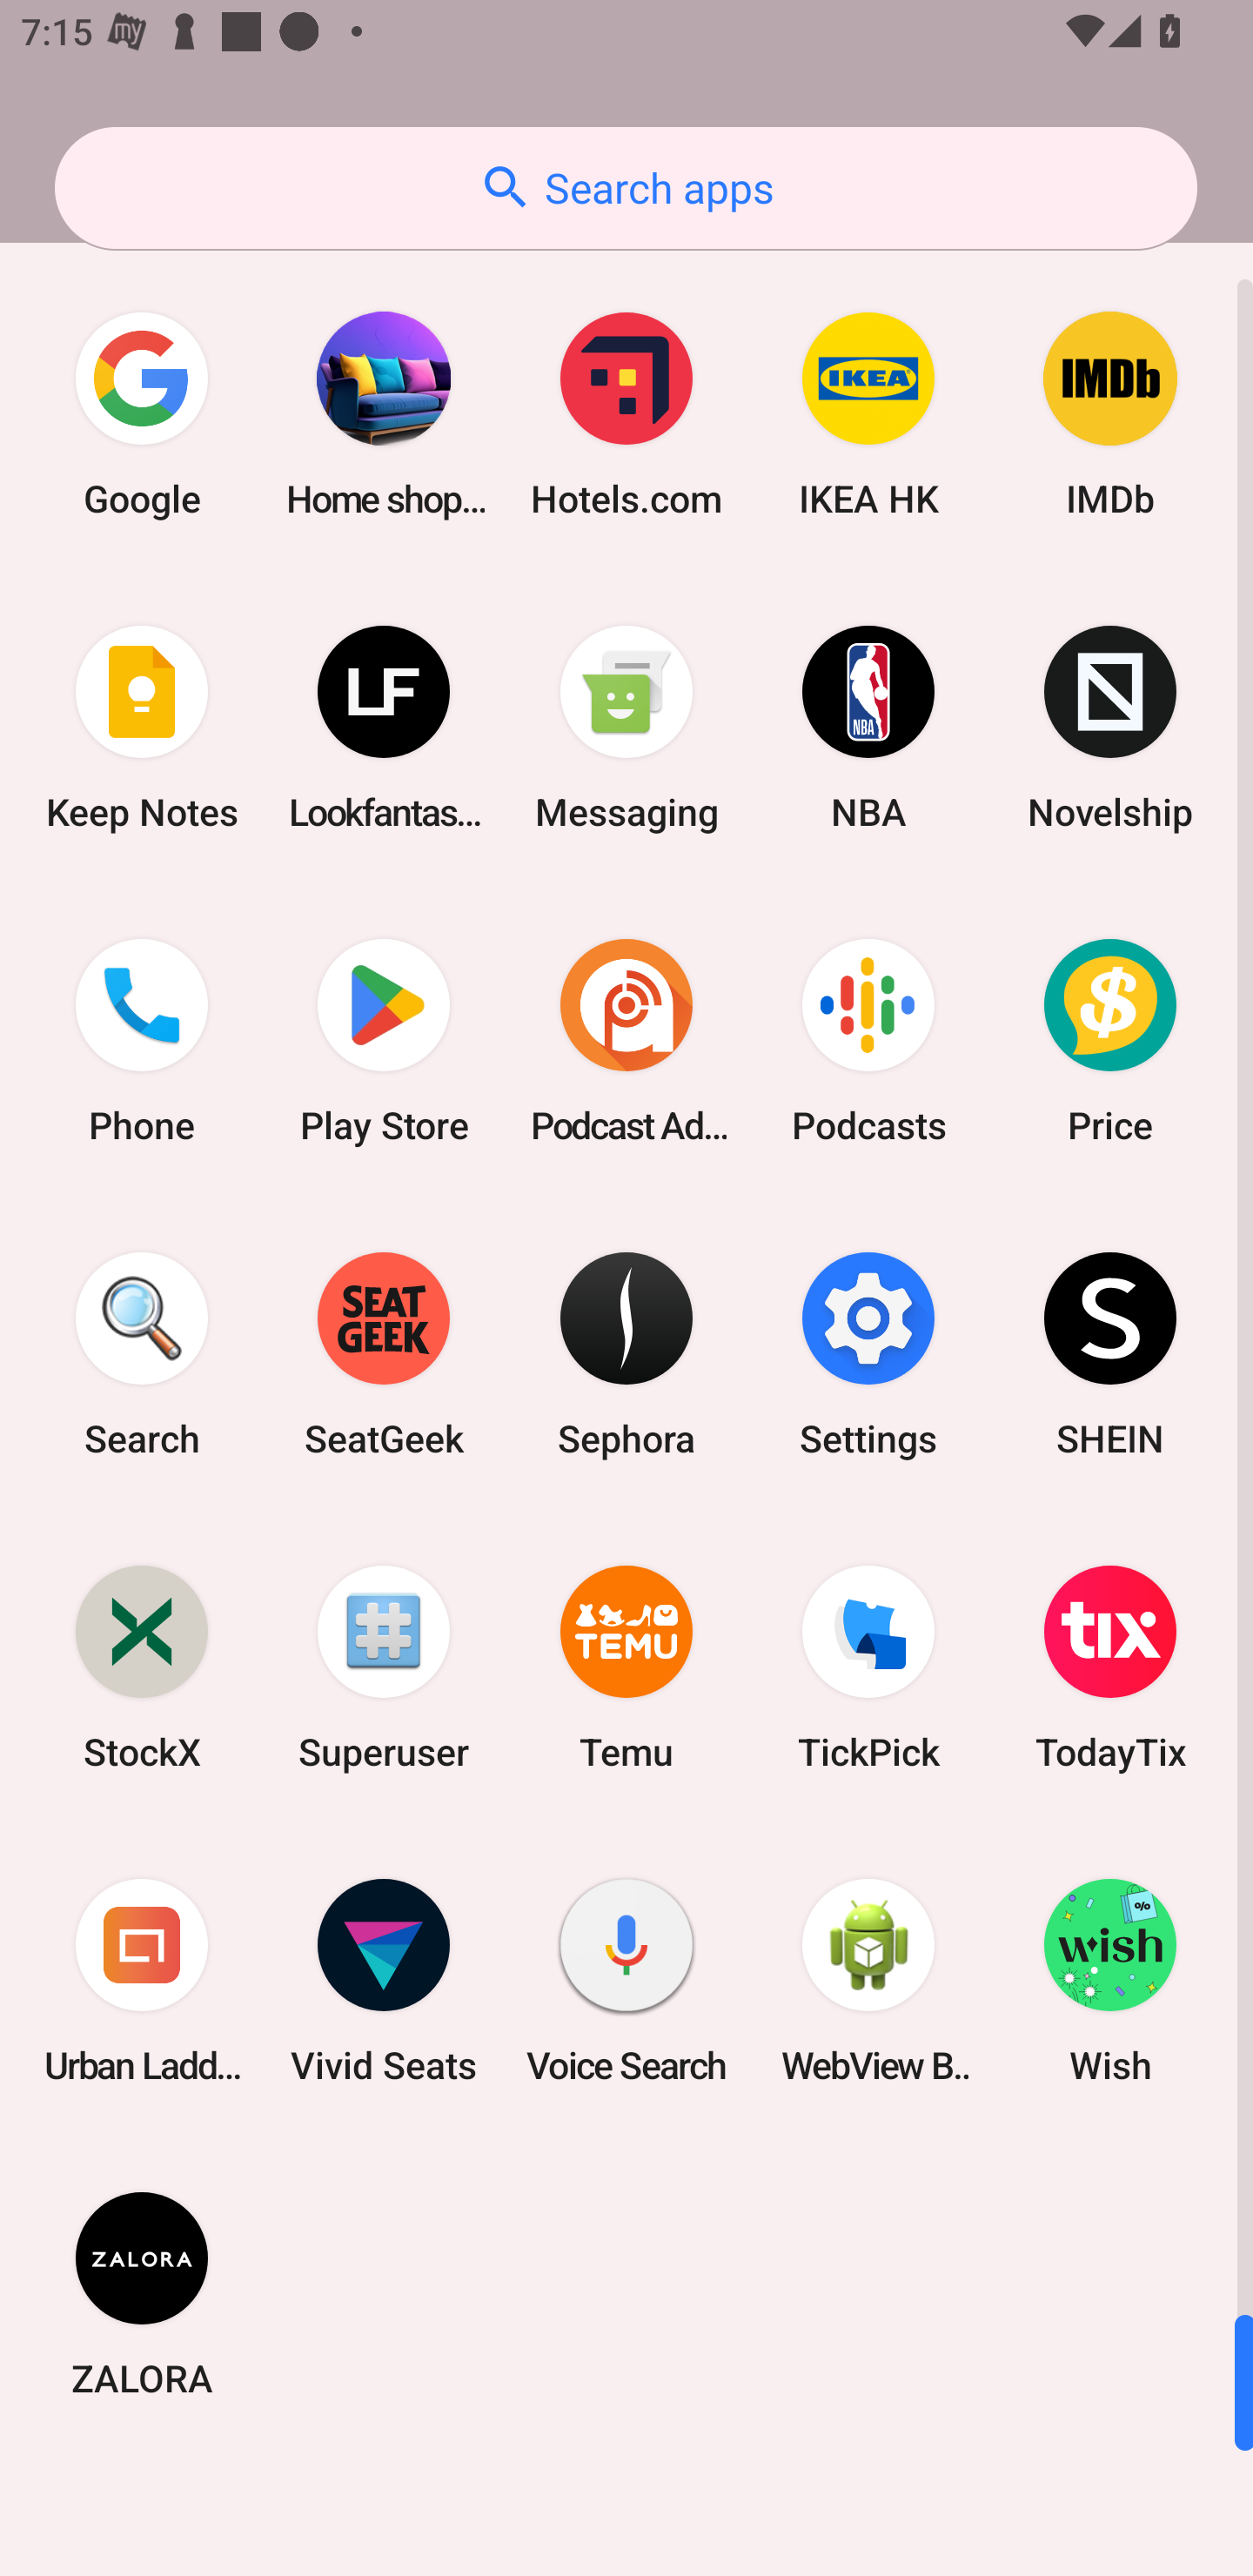 This screenshot has height=2576, width=1253. I want to click on Podcast Addict, so click(626, 1041).